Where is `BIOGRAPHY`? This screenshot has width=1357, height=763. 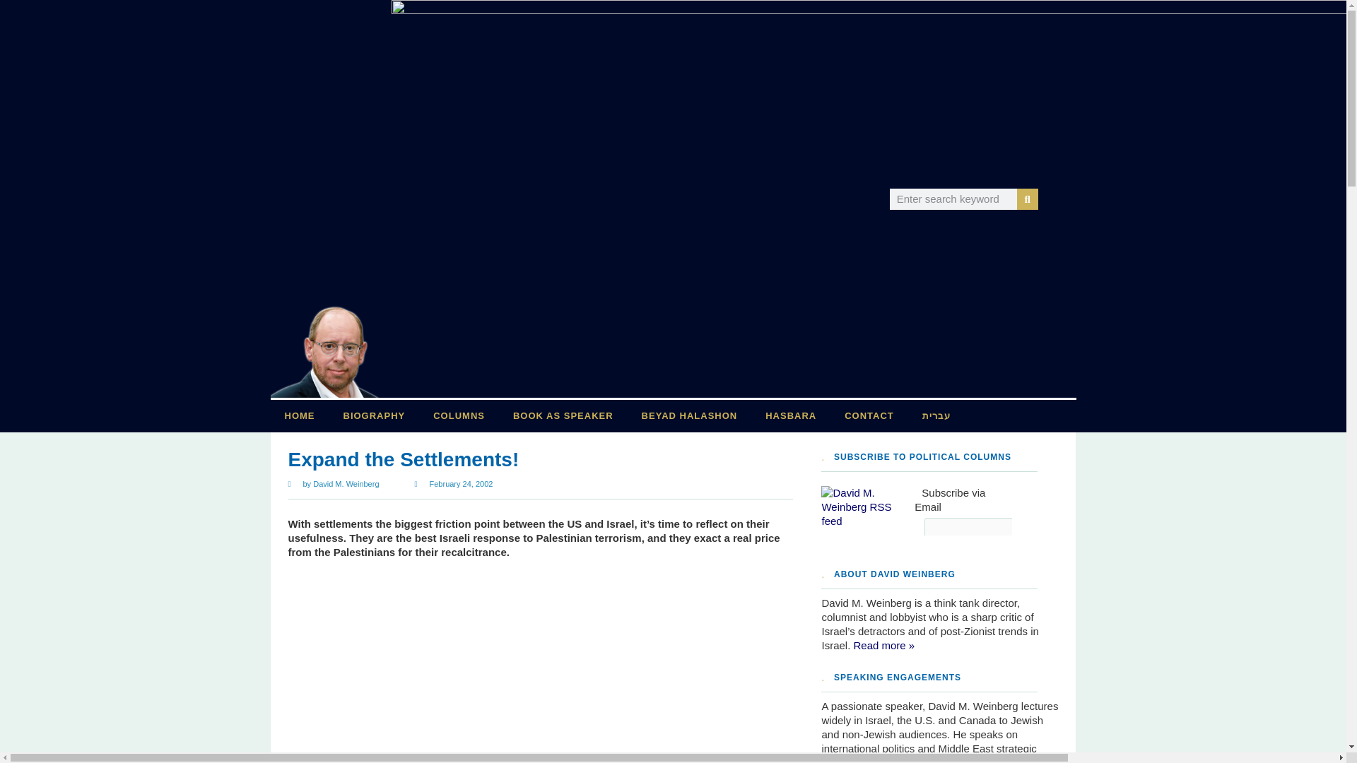
BIOGRAPHY is located at coordinates (375, 415).